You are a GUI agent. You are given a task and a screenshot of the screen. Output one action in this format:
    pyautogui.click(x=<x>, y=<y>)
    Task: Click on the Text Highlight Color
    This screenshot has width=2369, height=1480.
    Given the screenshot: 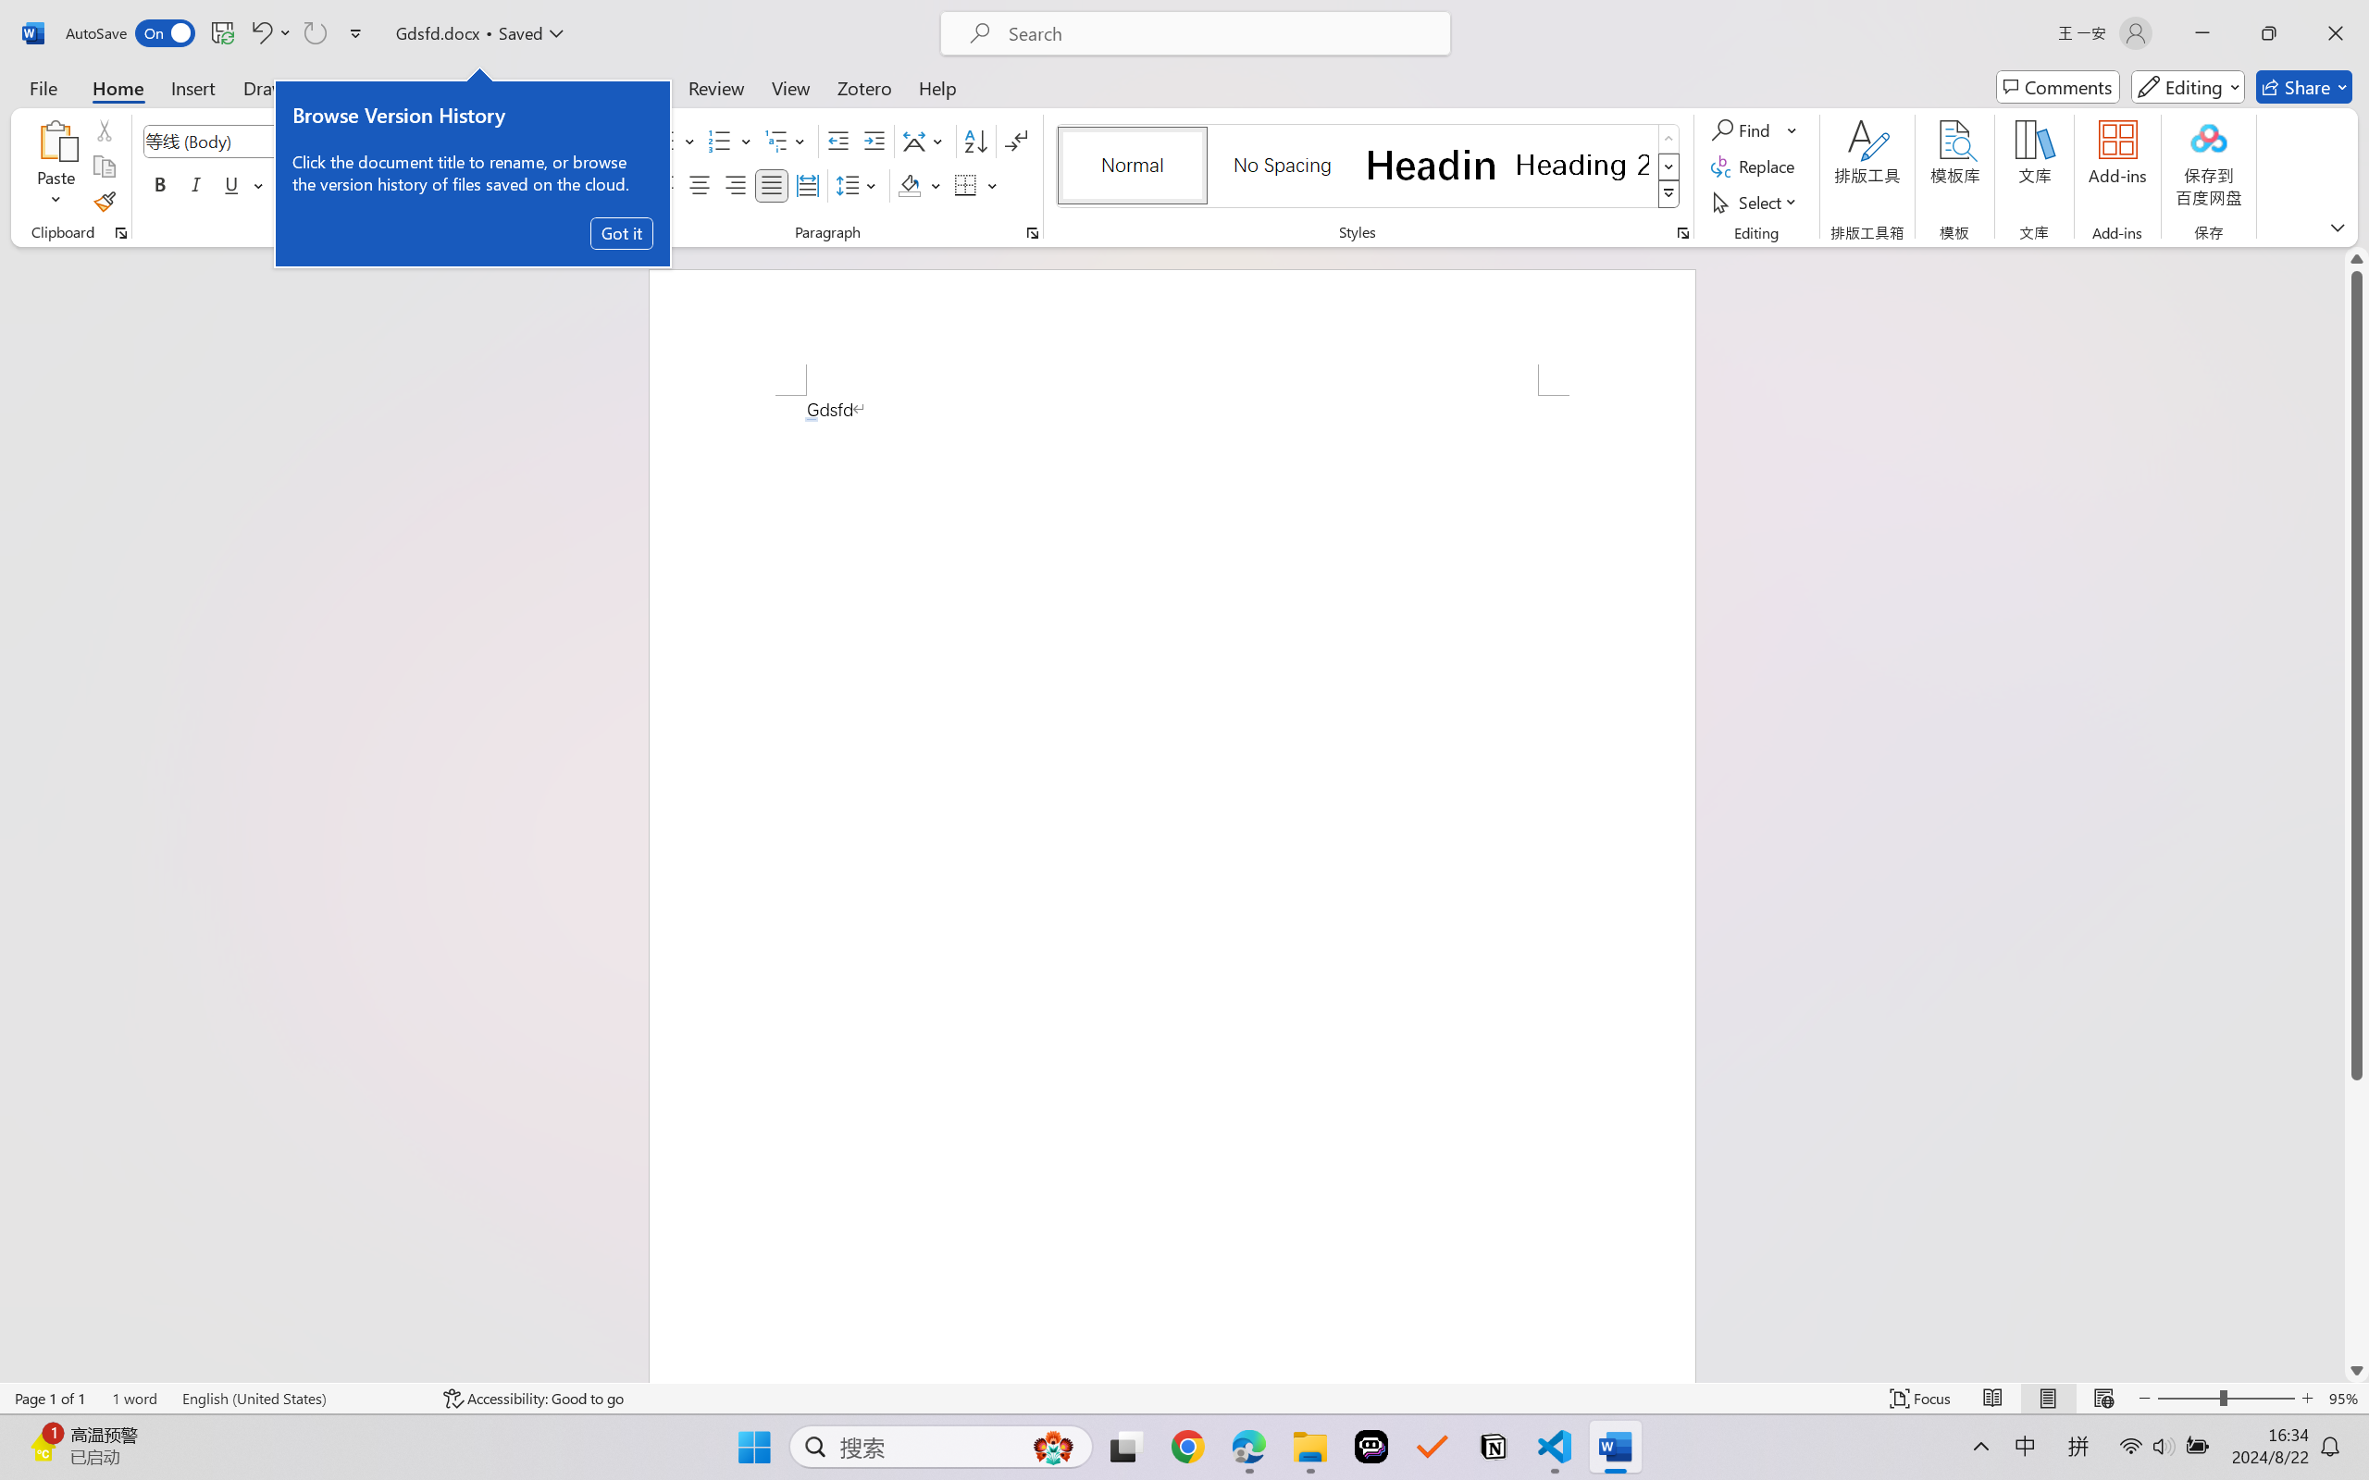 What is the action you would take?
    pyautogui.click(x=468, y=185)
    